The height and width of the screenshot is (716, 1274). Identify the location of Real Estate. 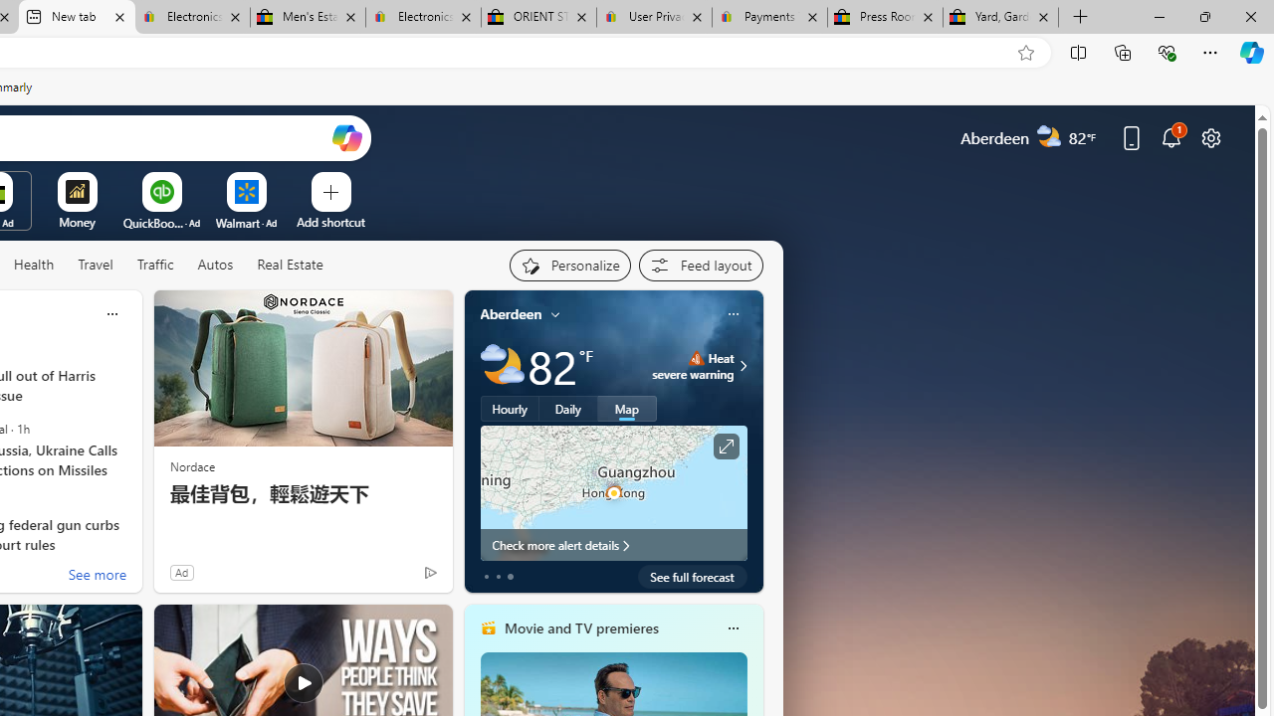
(290, 265).